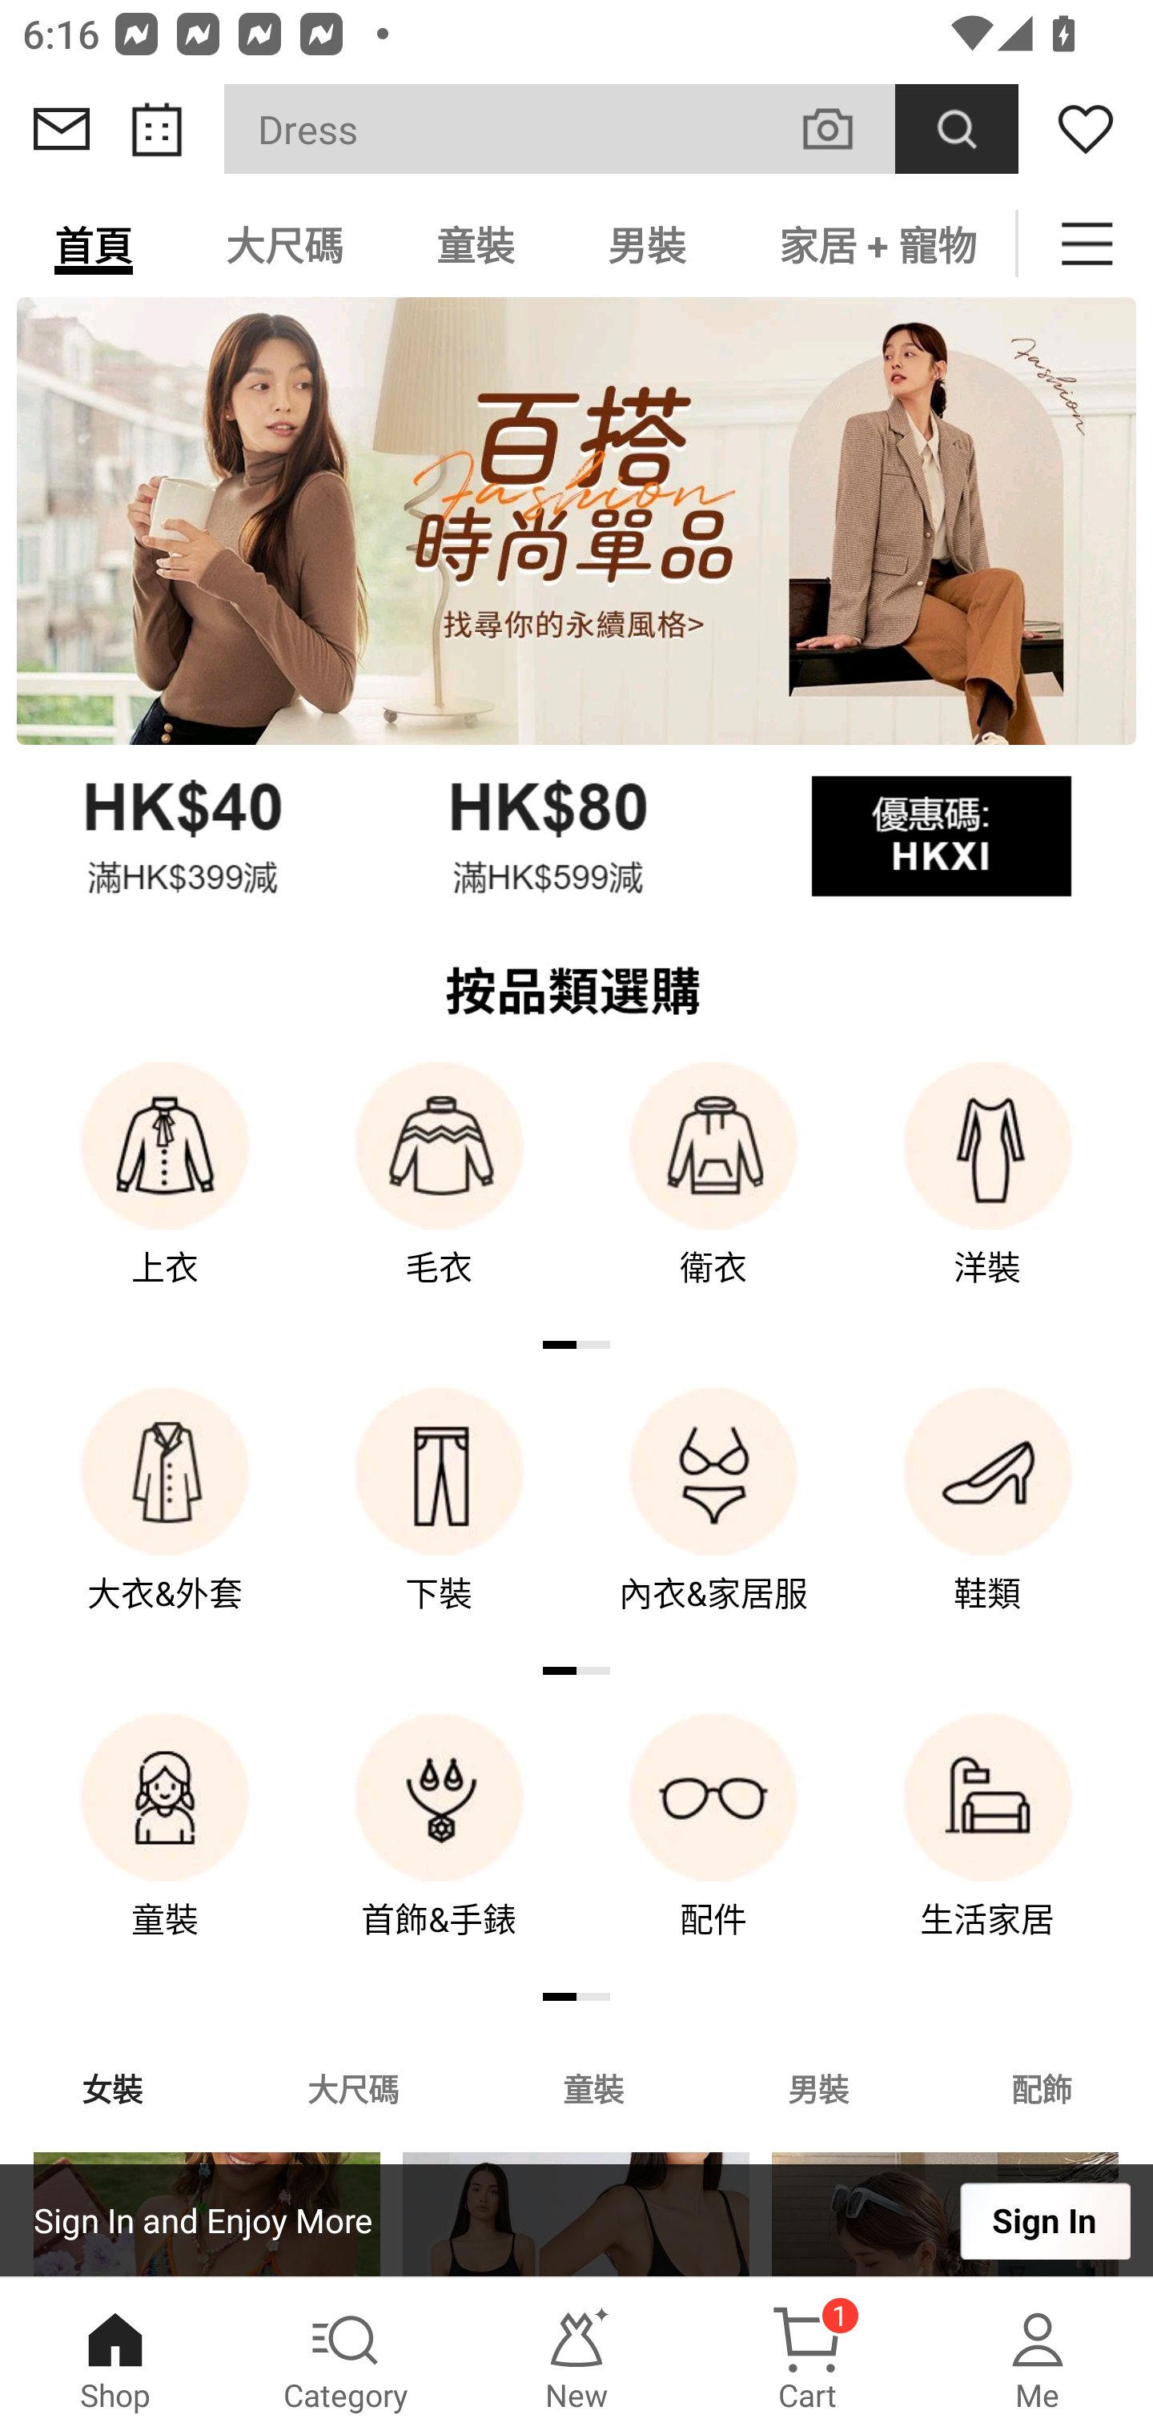  Describe the element at coordinates (576, 2357) in the screenshot. I see `New` at that location.